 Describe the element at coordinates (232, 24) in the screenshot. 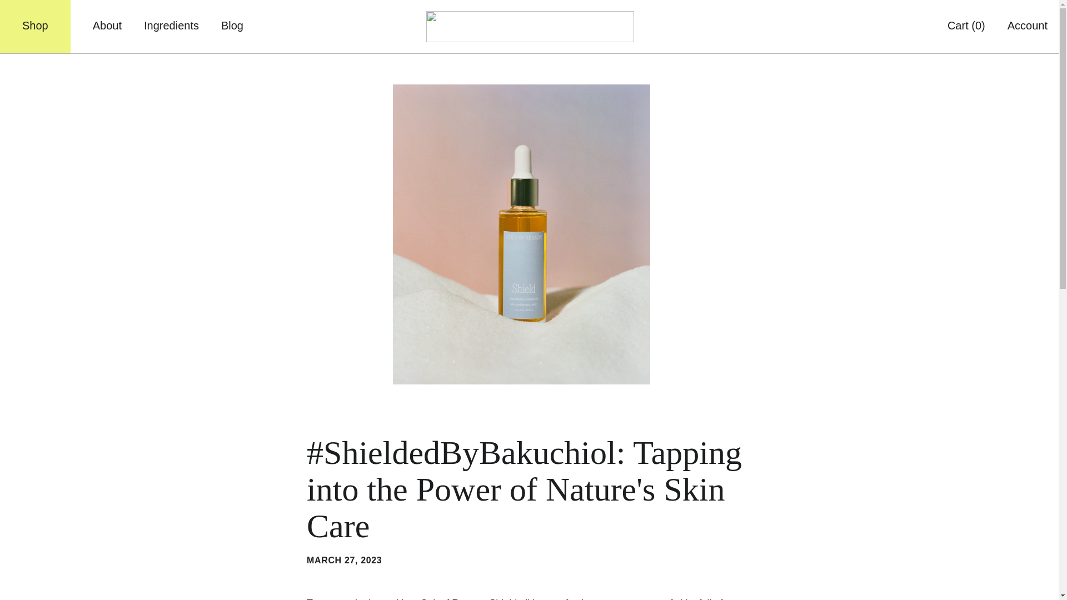

I see `Blog` at that location.